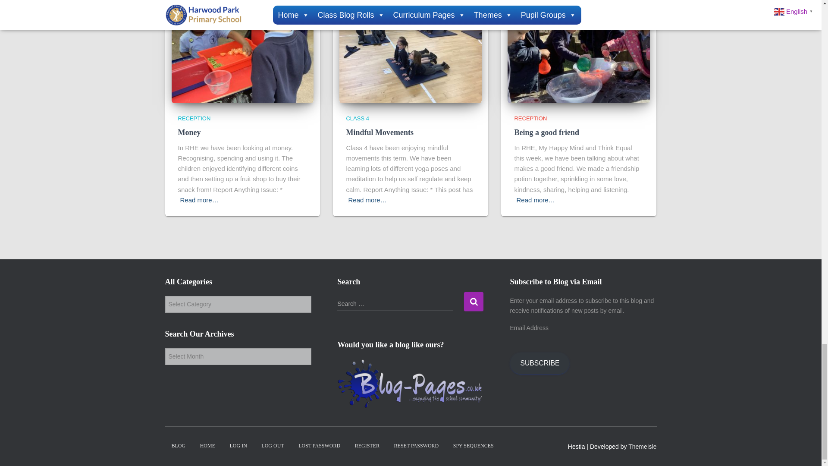 The height and width of the screenshot is (466, 828). Describe the element at coordinates (357, 118) in the screenshot. I see `View all posts in Class 4` at that location.